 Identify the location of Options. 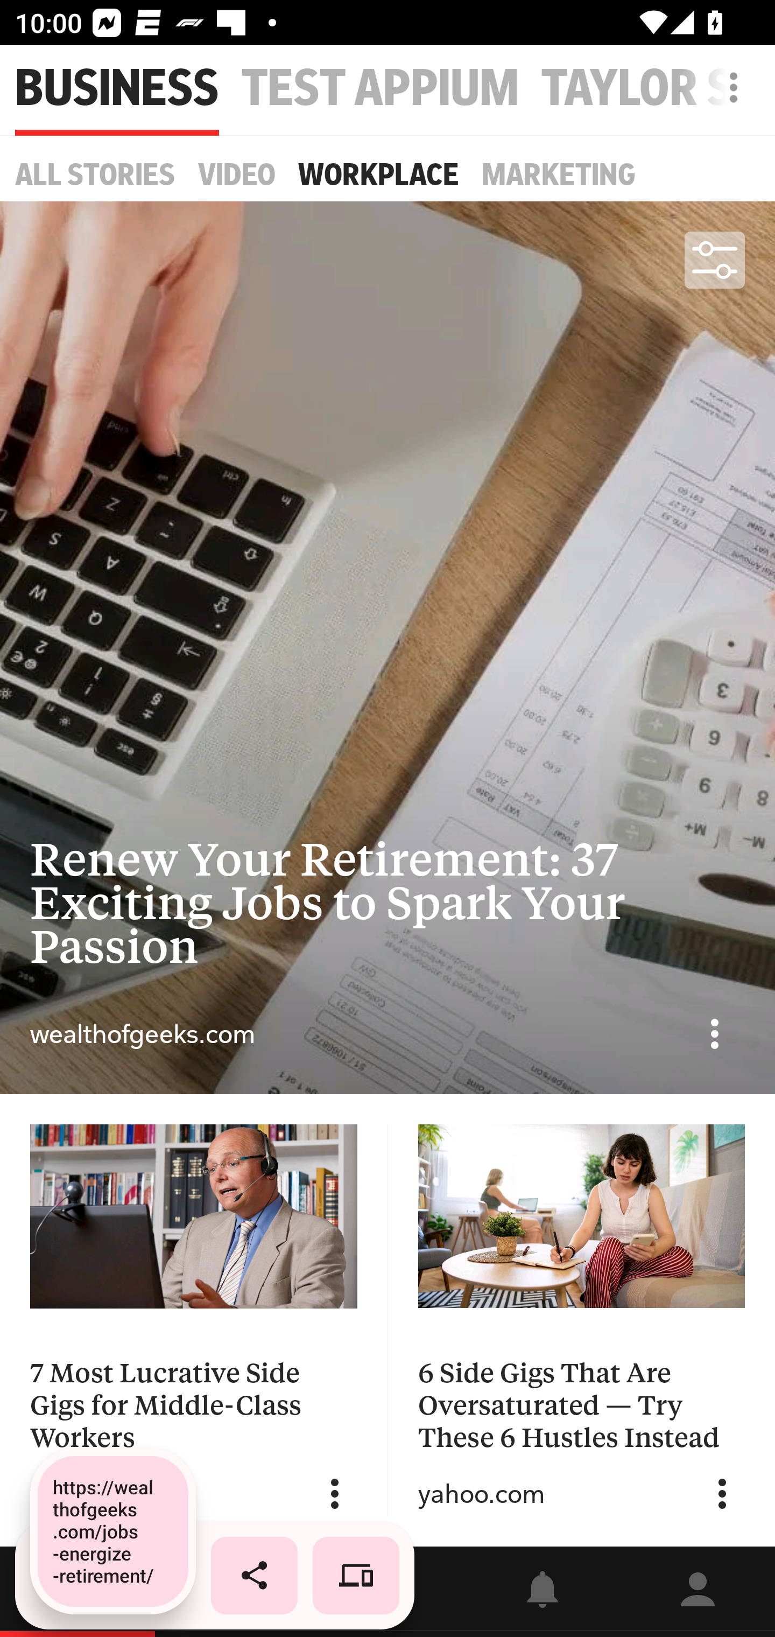
(335, 1494).